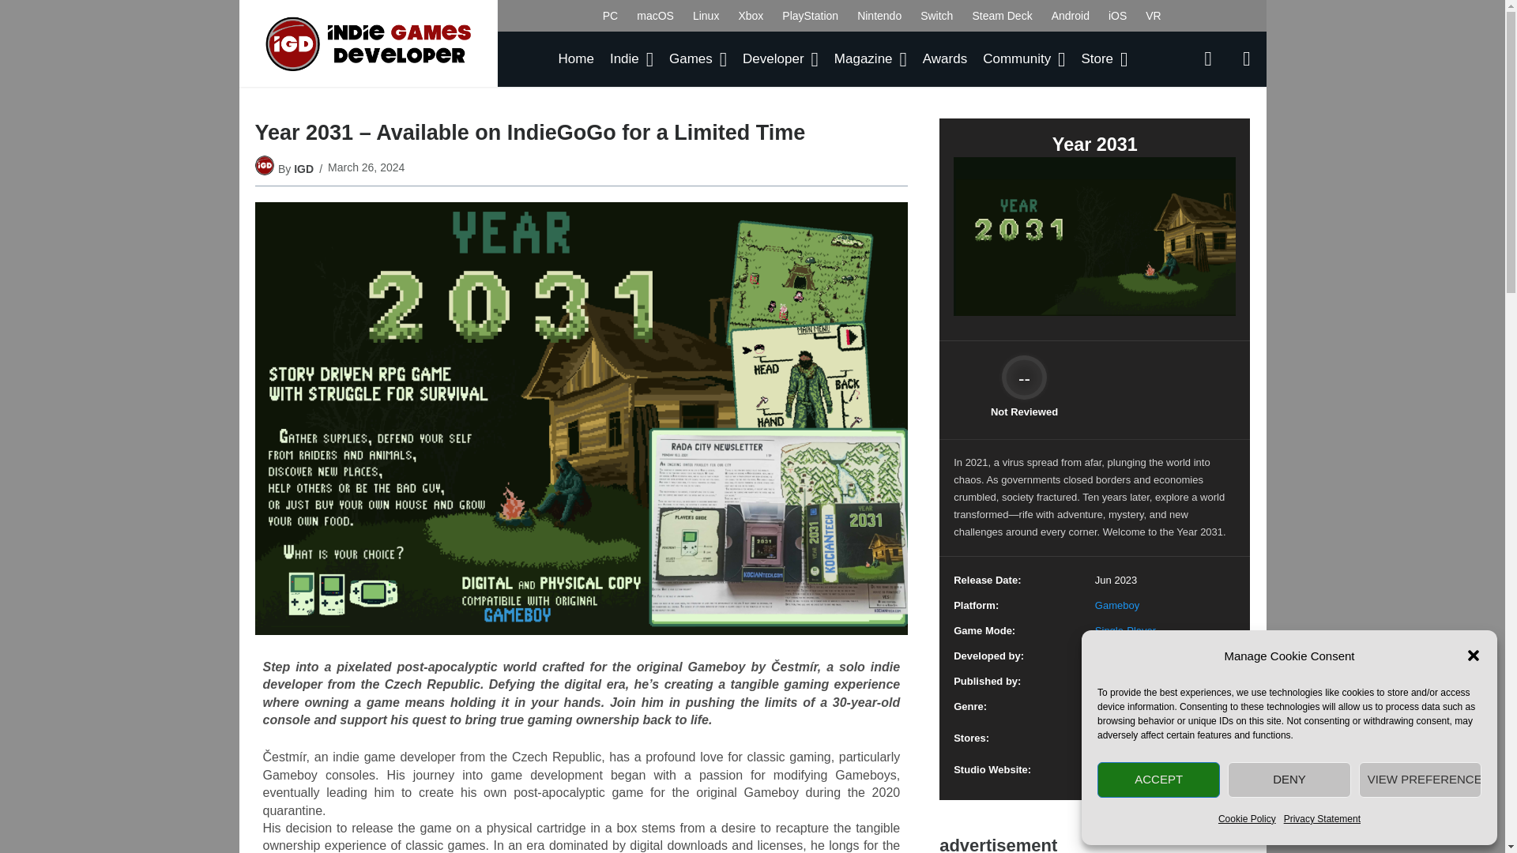 The height and width of the screenshot is (853, 1517). Describe the element at coordinates (610, 16) in the screenshot. I see `PC` at that location.